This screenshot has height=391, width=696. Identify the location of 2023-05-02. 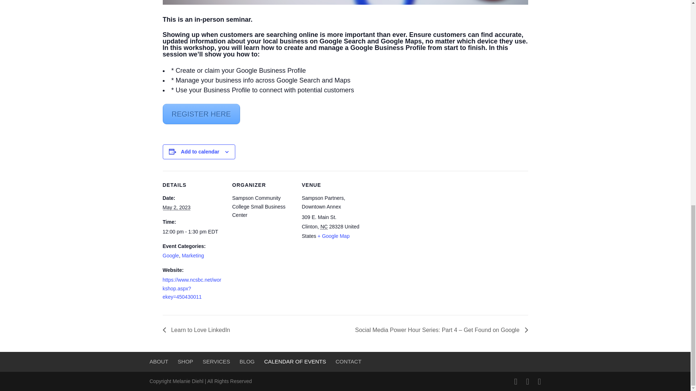
(176, 207).